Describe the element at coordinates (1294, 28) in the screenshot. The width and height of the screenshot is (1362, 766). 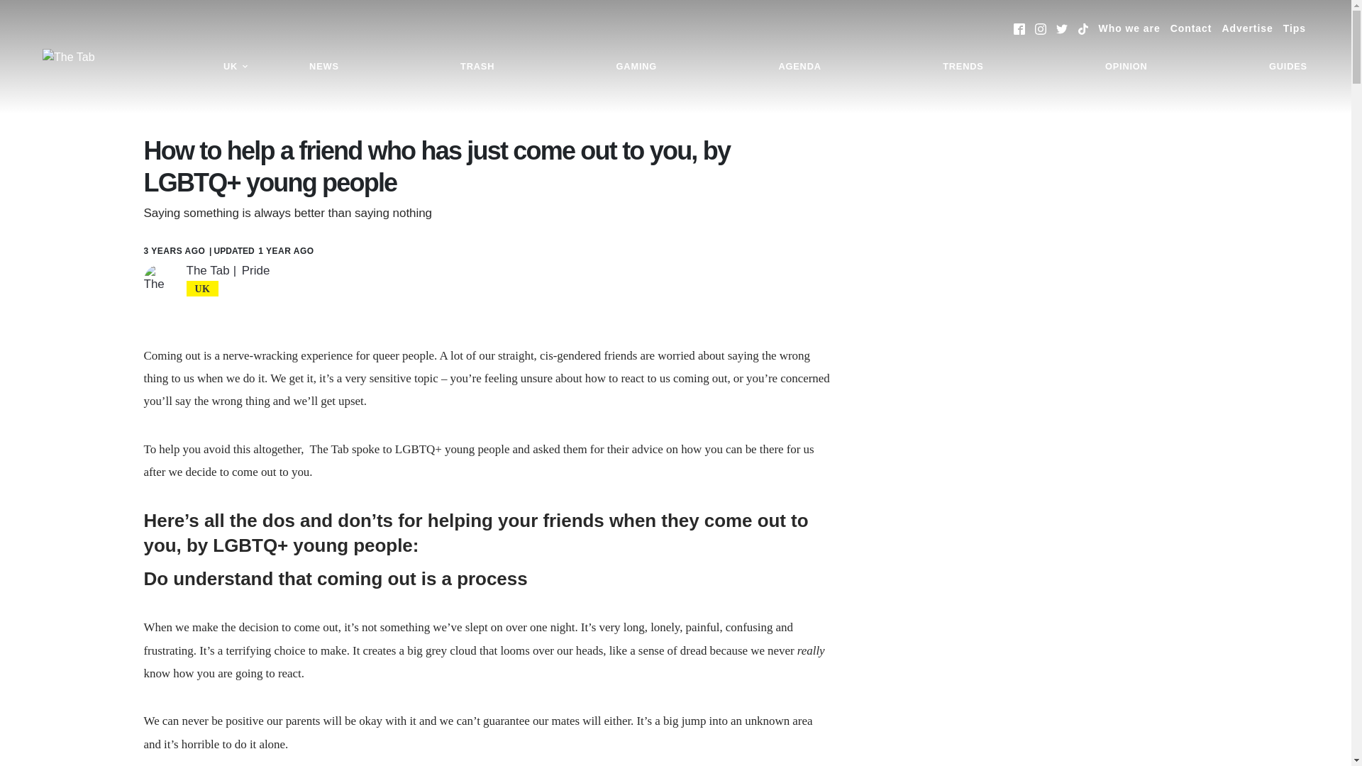
I see `Tips` at that location.